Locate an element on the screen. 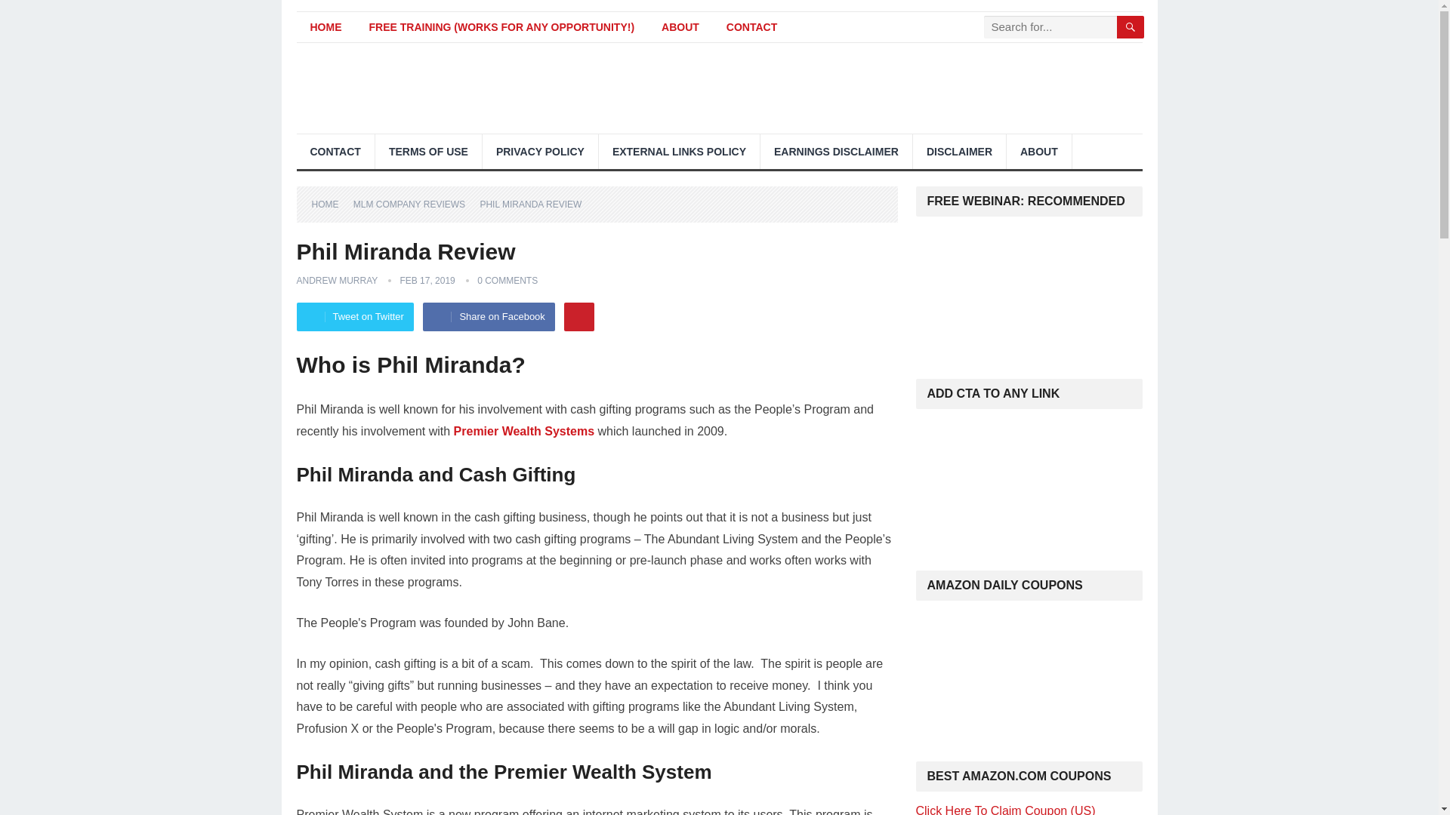  TERMS OF USE is located at coordinates (428, 151).